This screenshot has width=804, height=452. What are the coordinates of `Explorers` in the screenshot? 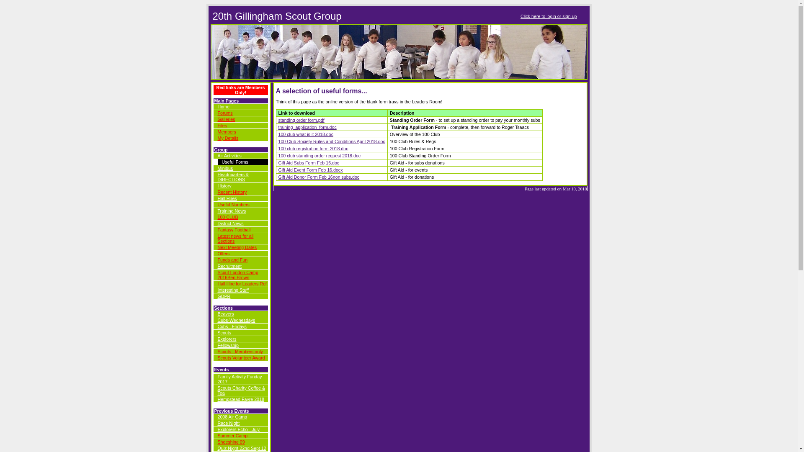 It's located at (227, 339).